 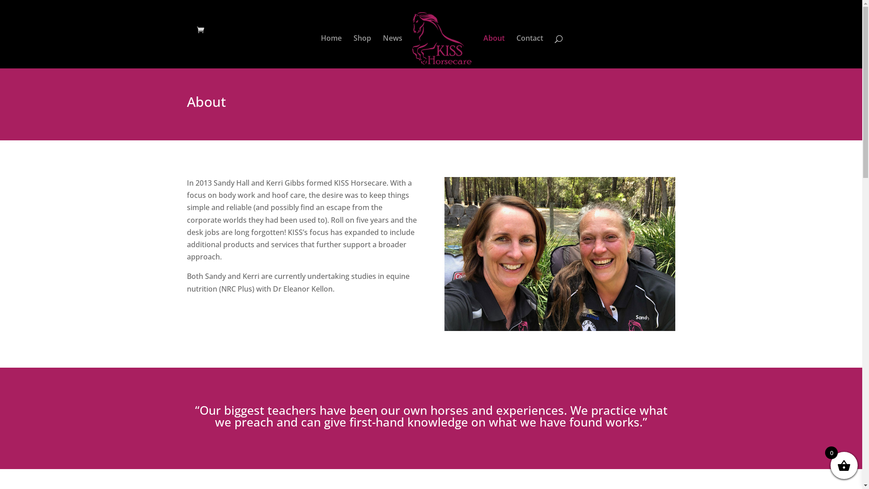 I want to click on Home, so click(x=331, y=52).